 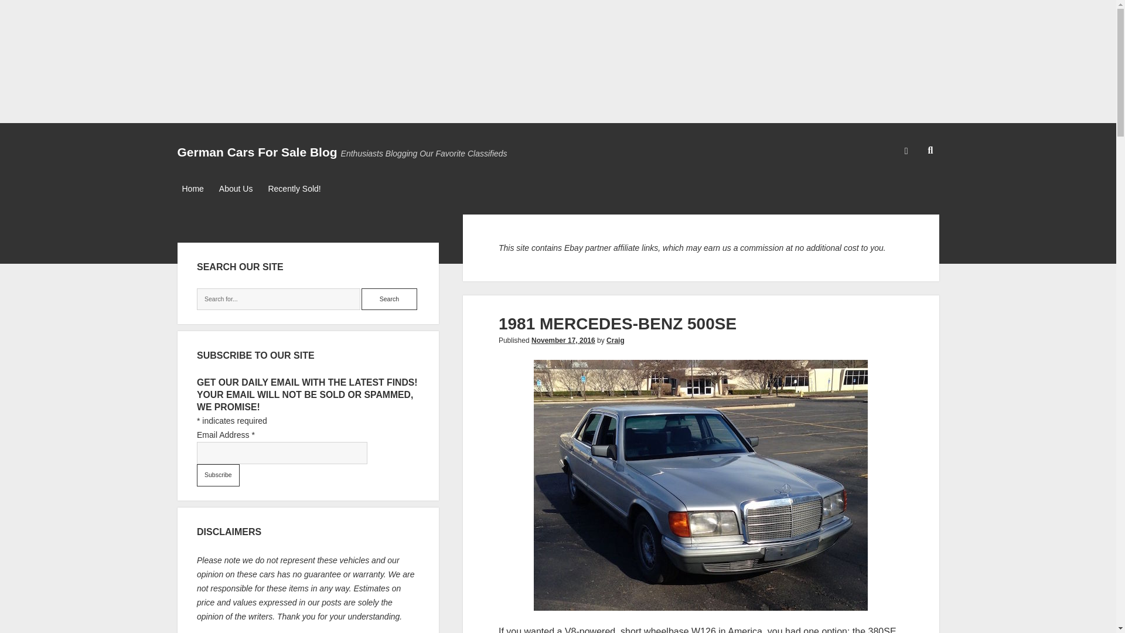 I want to click on Search, so click(x=389, y=300).